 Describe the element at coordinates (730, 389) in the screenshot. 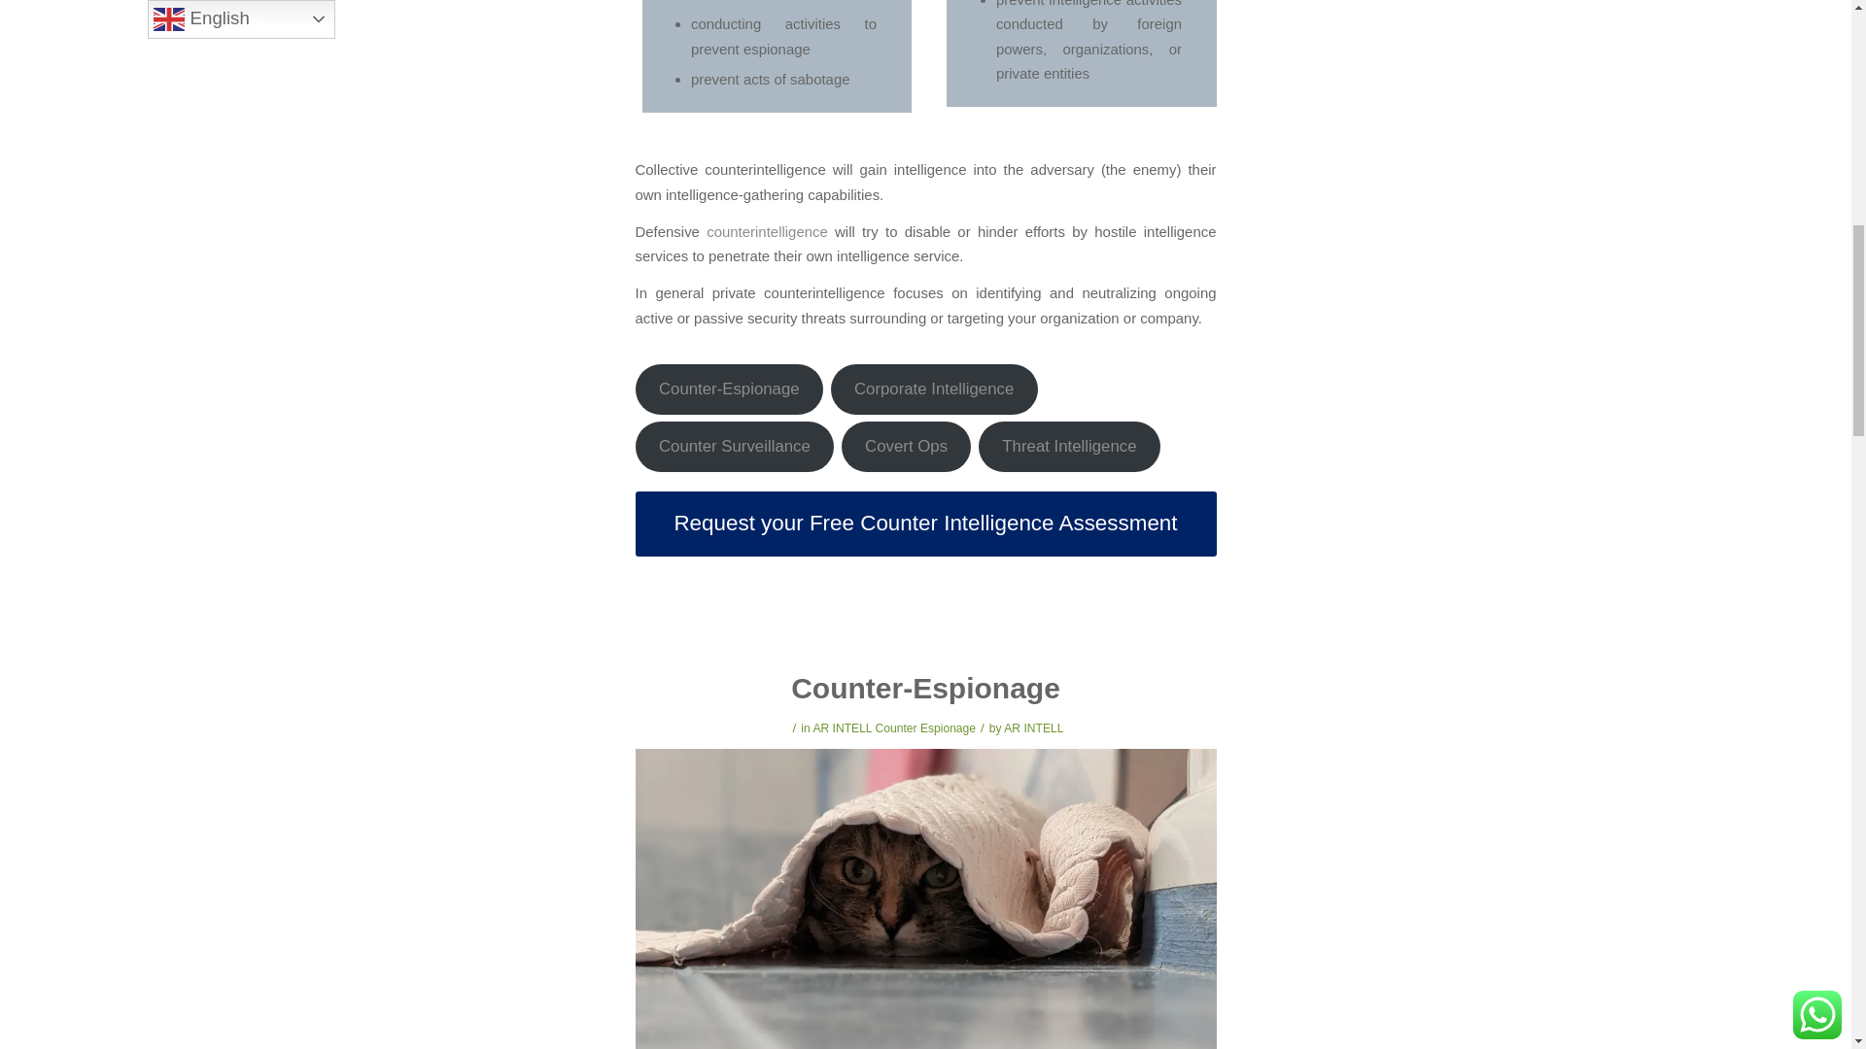

I see `Counter-Espionage` at that location.